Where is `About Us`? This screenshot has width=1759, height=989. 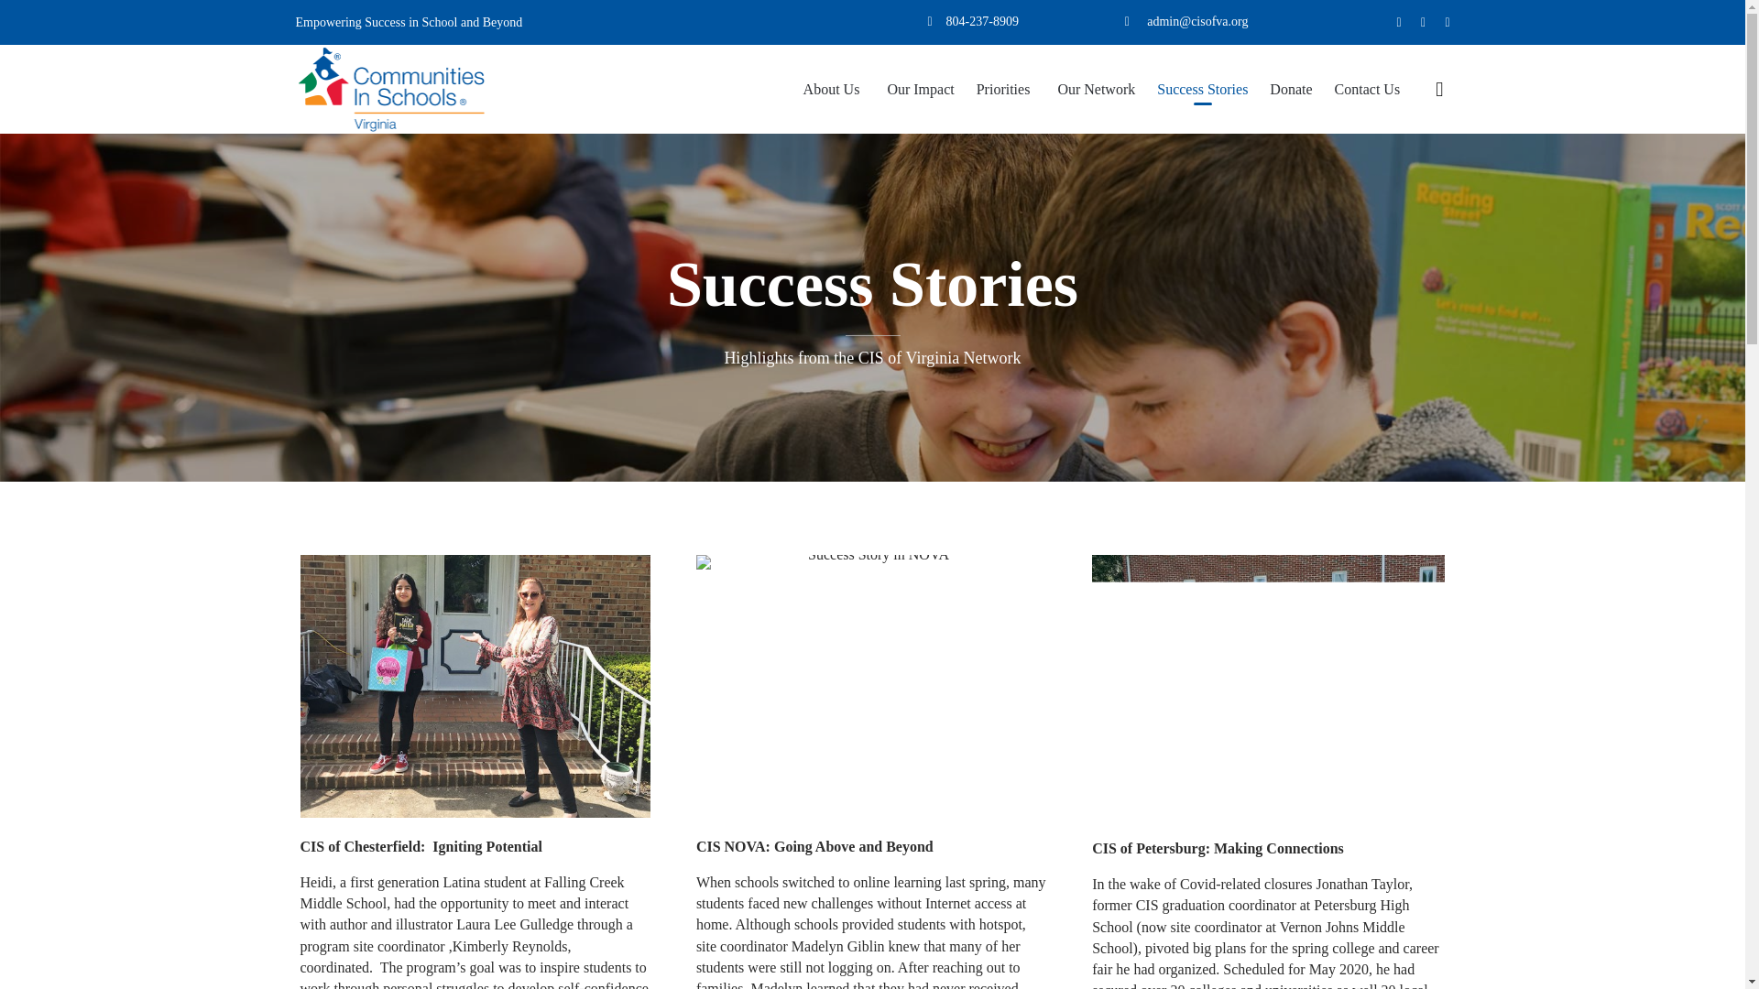
About Us is located at coordinates (834, 90).